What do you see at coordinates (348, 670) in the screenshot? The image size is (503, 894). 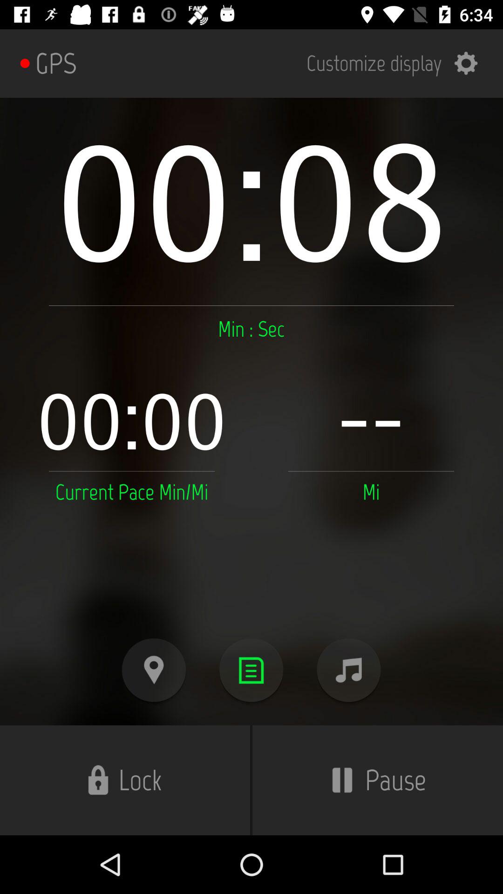 I see `music symbol` at bounding box center [348, 670].